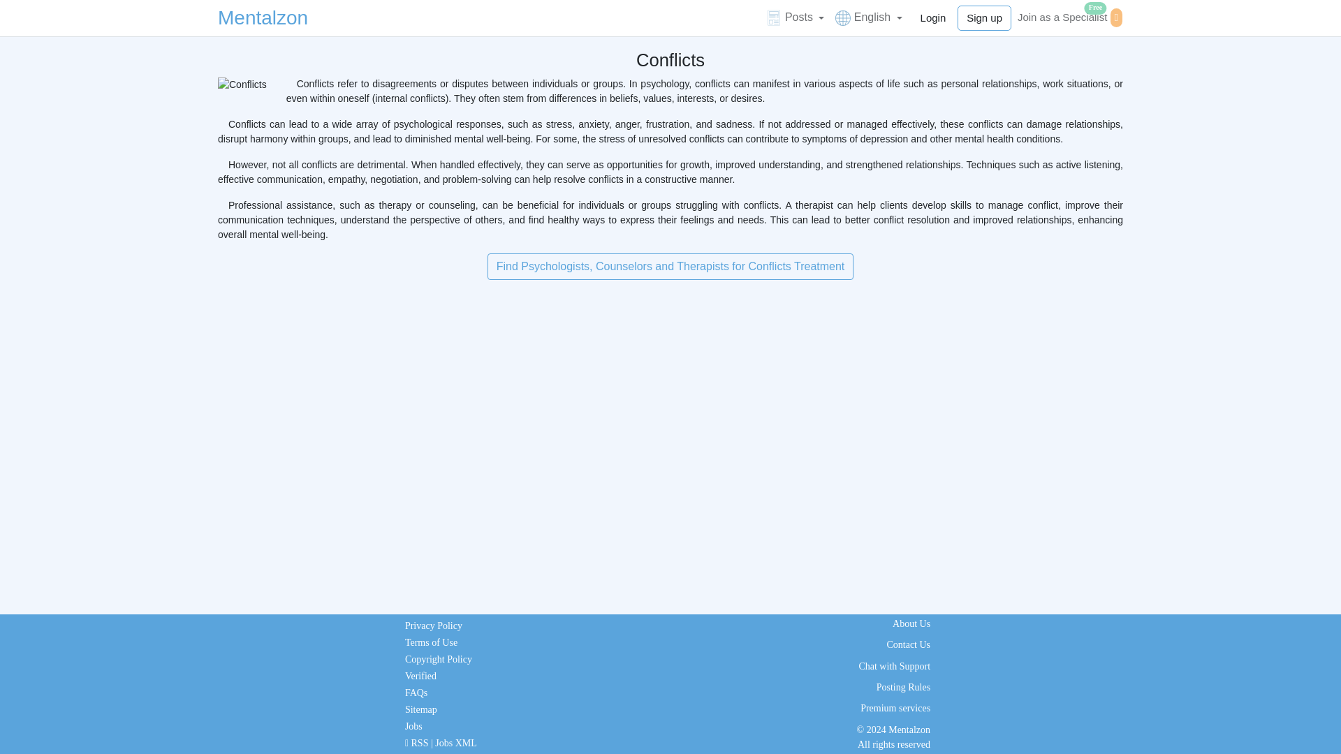 The image size is (1341, 754). What do you see at coordinates (1069, 17) in the screenshot?
I see `Mentalzon` at bounding box center [1069, 17].